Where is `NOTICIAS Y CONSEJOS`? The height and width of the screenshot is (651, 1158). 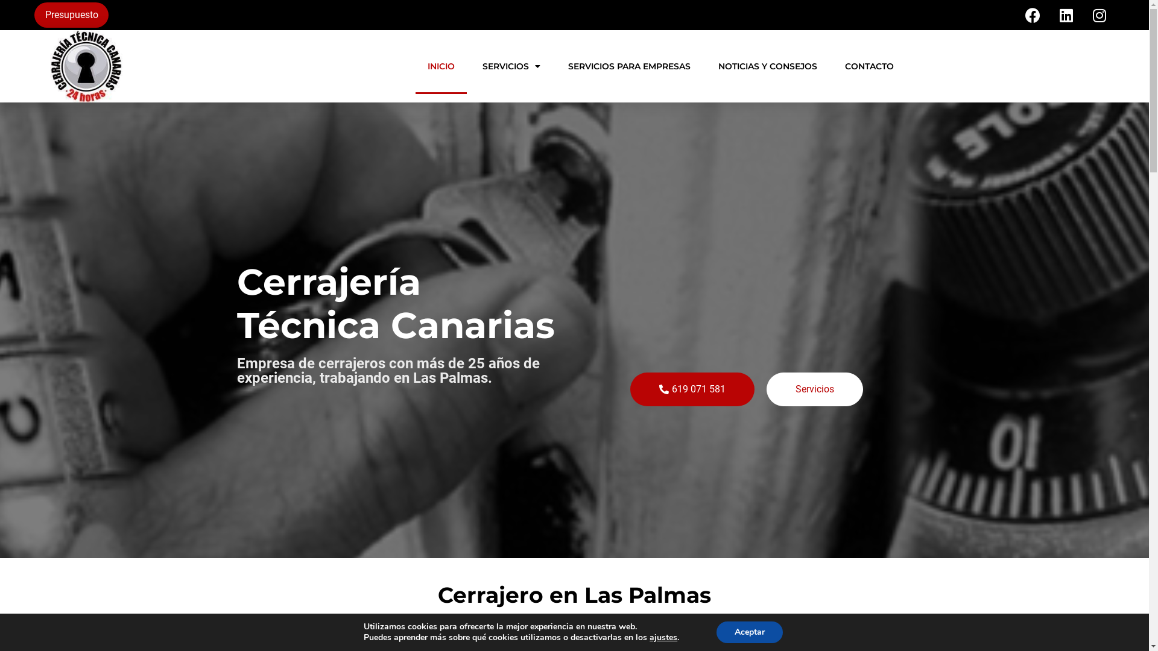 NOTICIAS Y CONSEJOS is located at coordinates (768, 66).